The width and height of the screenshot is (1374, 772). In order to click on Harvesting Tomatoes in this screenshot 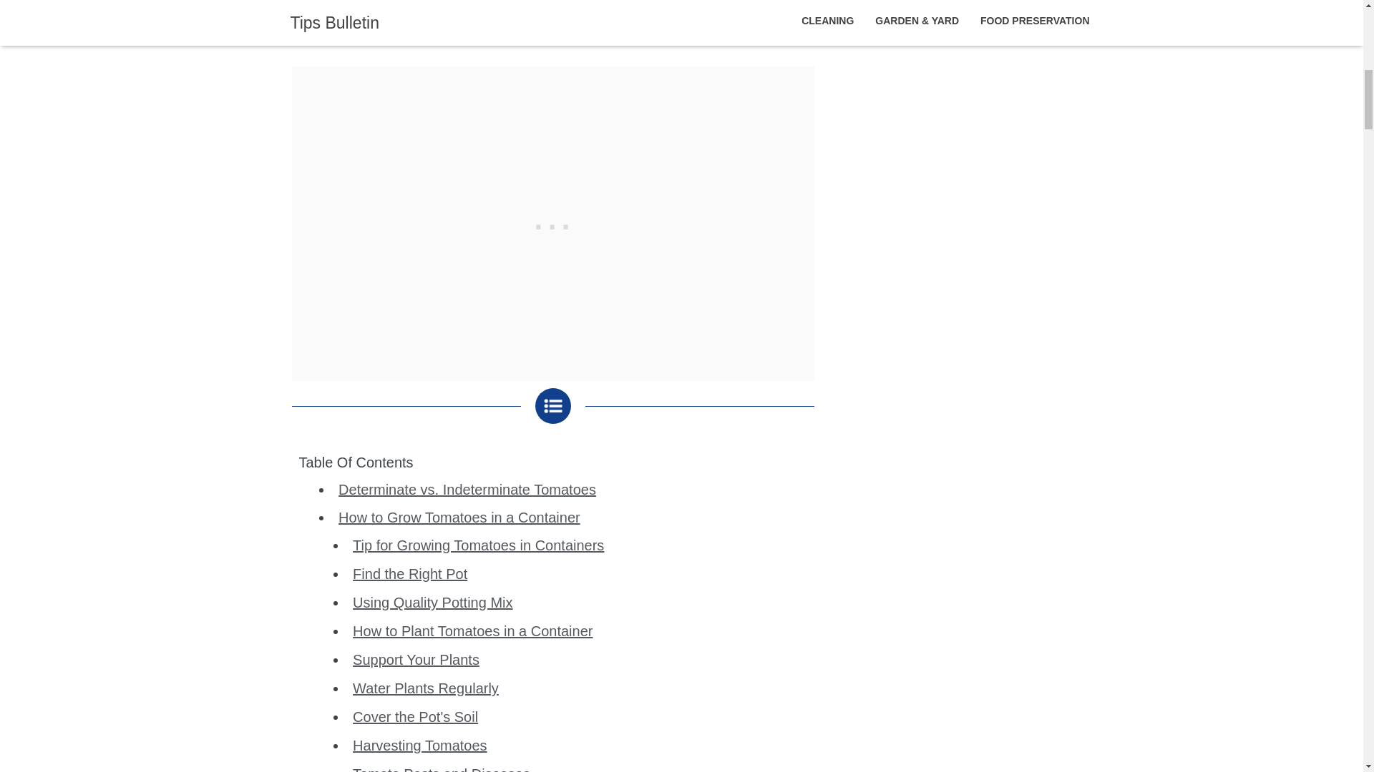, I will do `click(420, 746)`.